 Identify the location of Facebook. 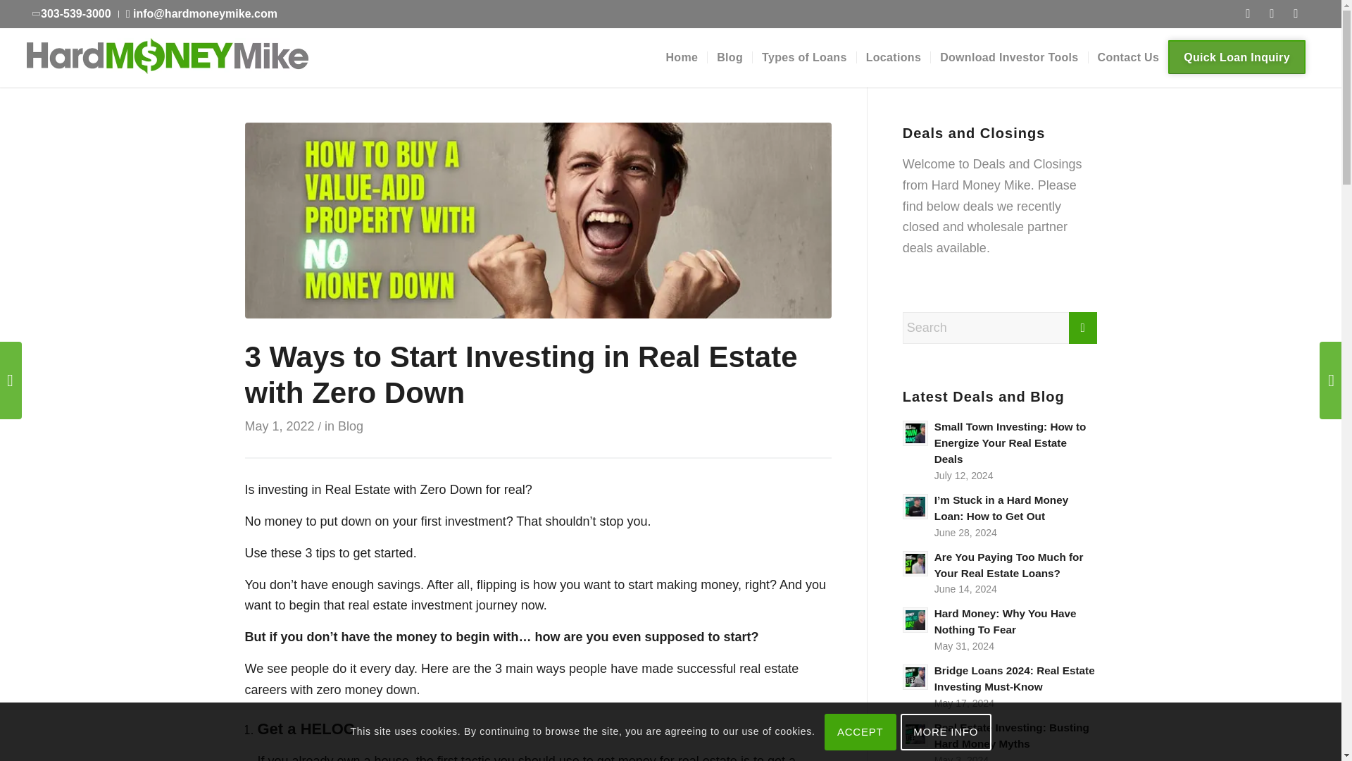
(1248, 14).